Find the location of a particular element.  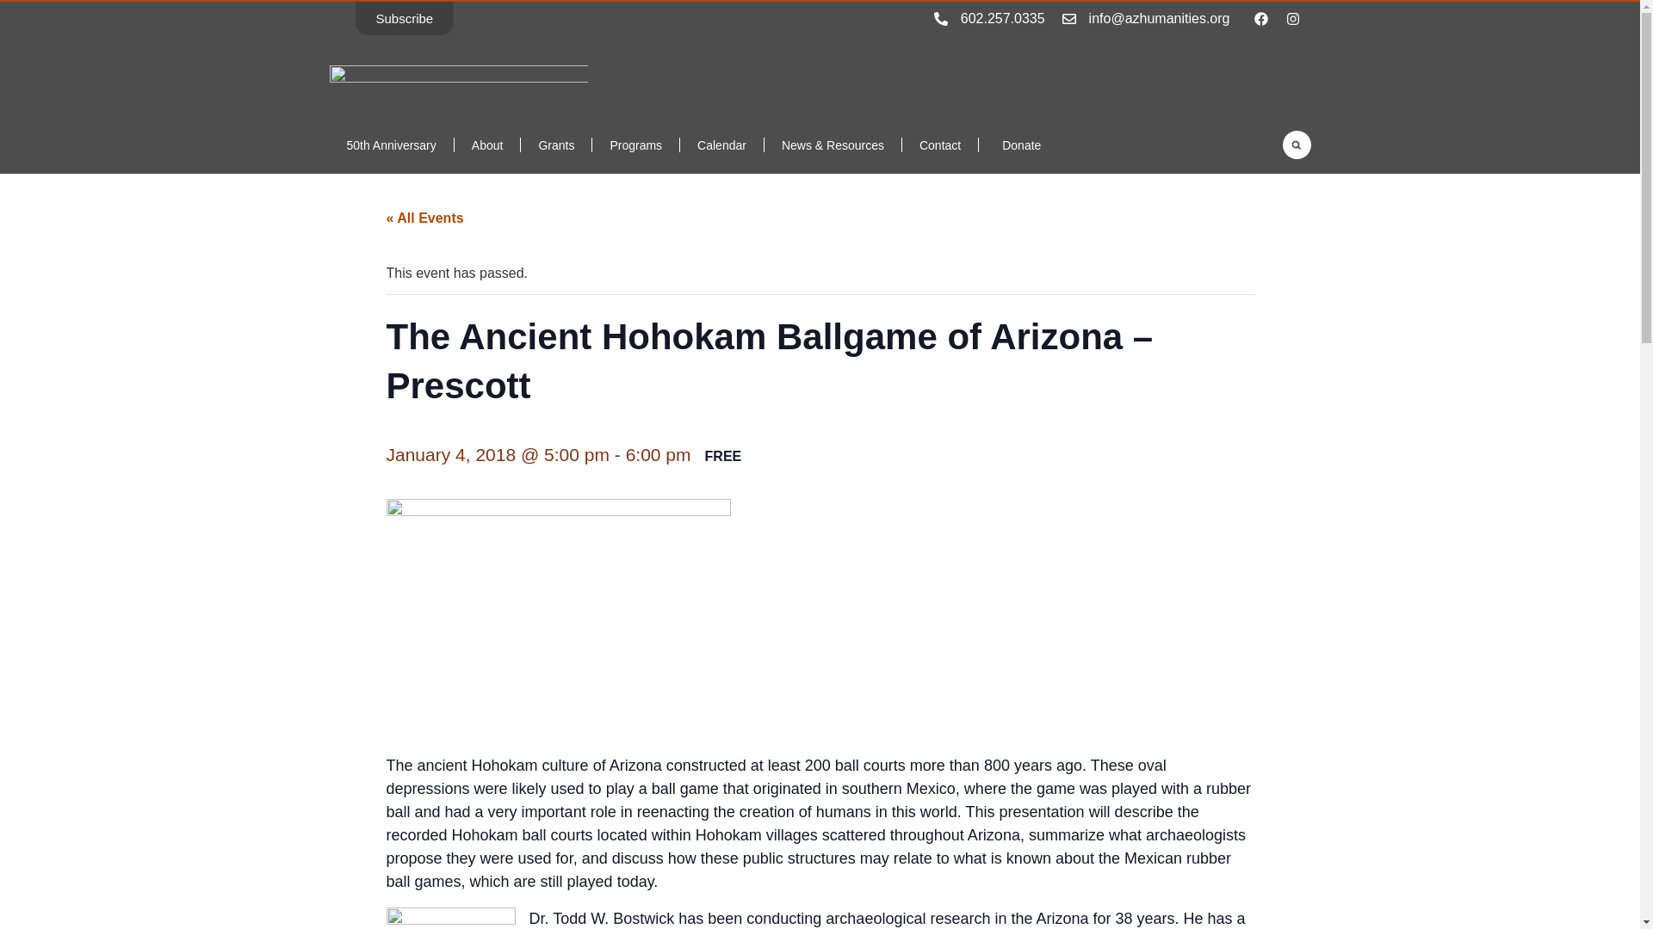

Donate is located at coordinates (1018, 145).